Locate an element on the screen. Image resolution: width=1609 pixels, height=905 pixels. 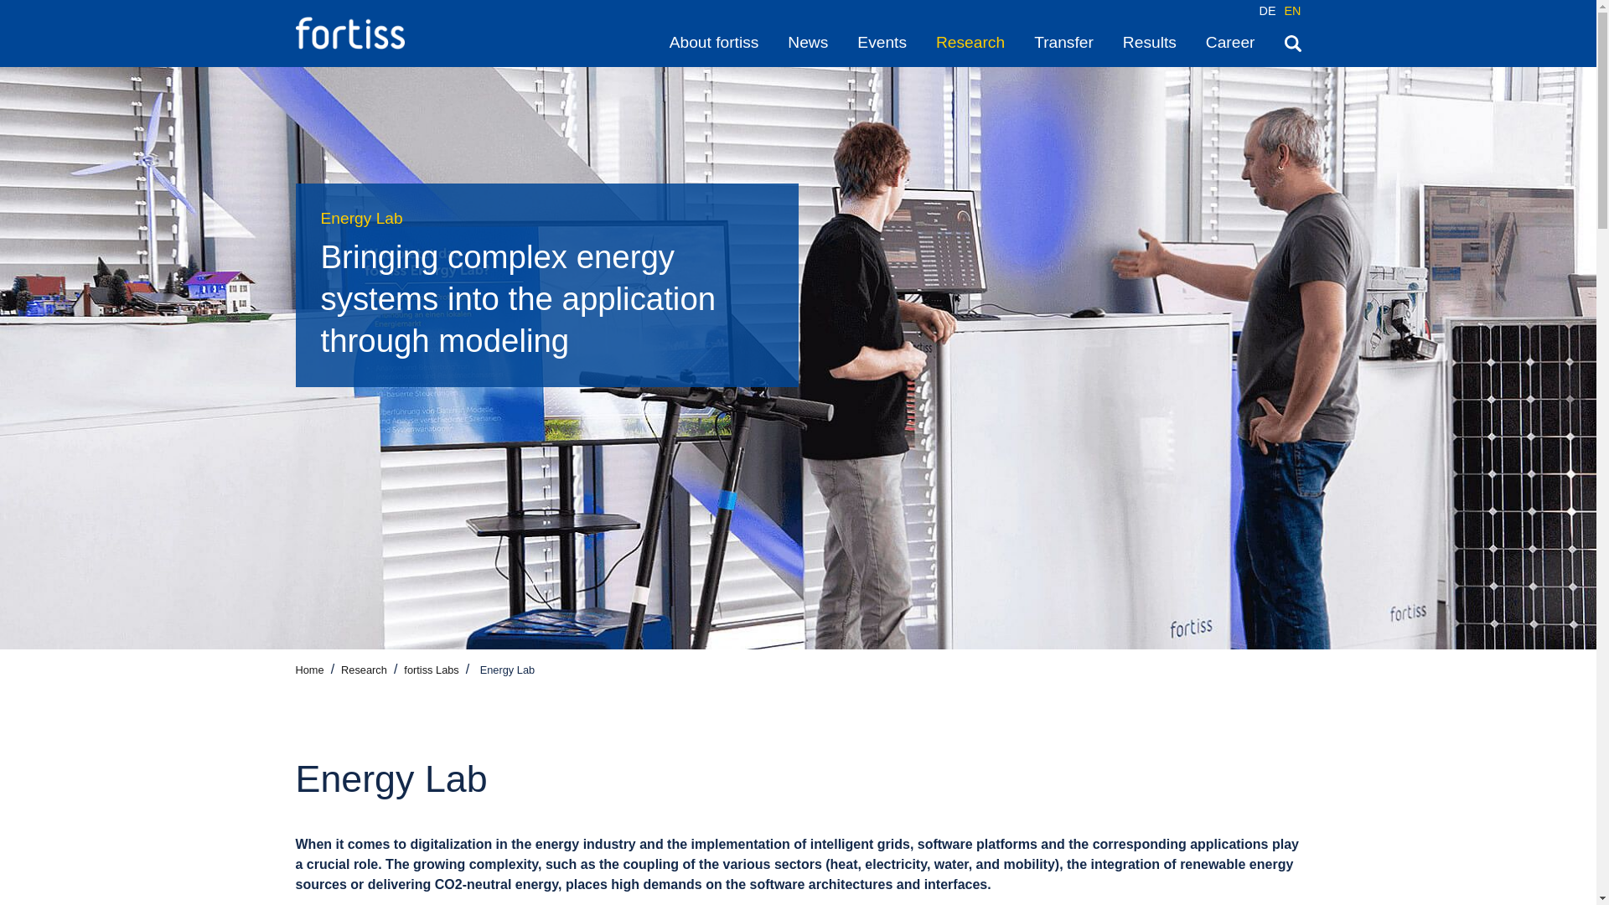
Research is located at coordinates (970, 42).